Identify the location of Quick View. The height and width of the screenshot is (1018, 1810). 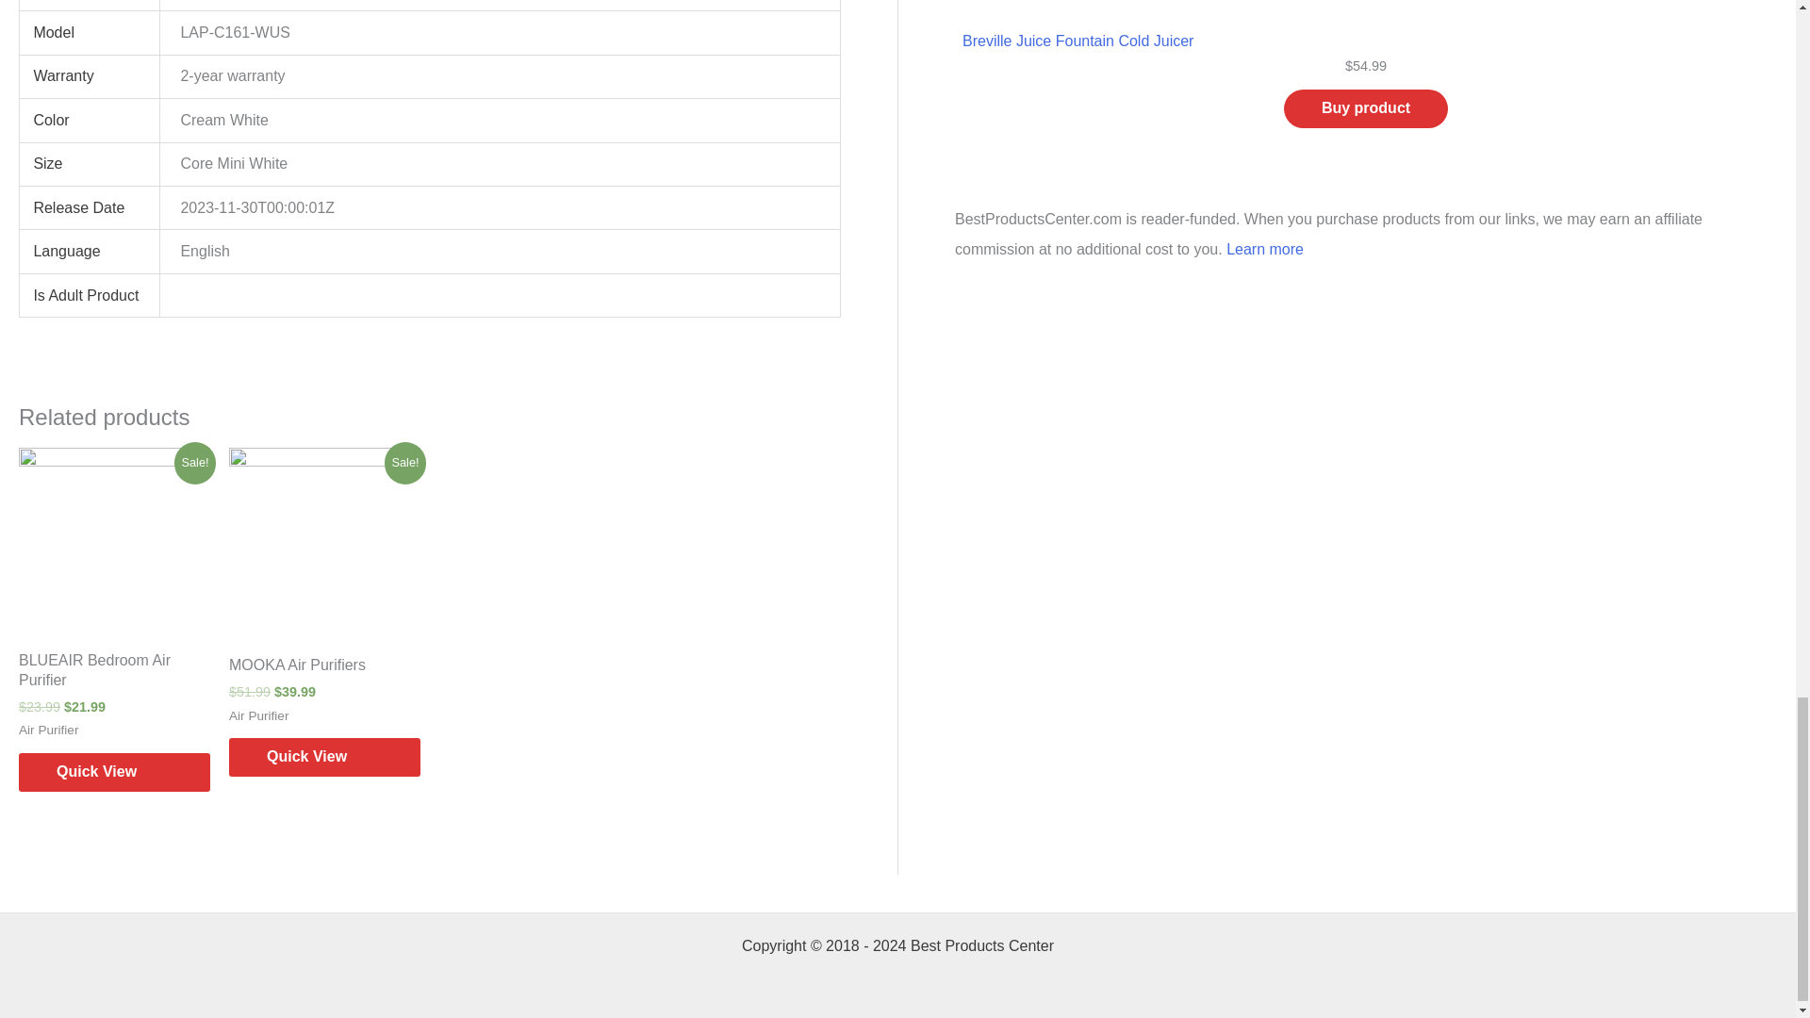
(324, 758).